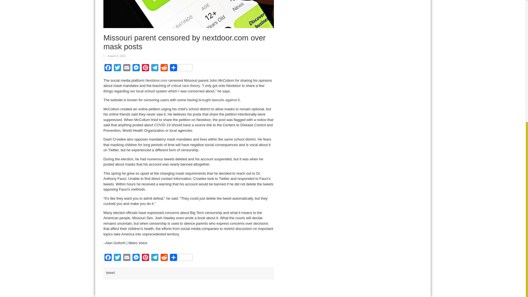 This screenshot has width=528, height=297. I want to click on Telegram, so click(155, 69).